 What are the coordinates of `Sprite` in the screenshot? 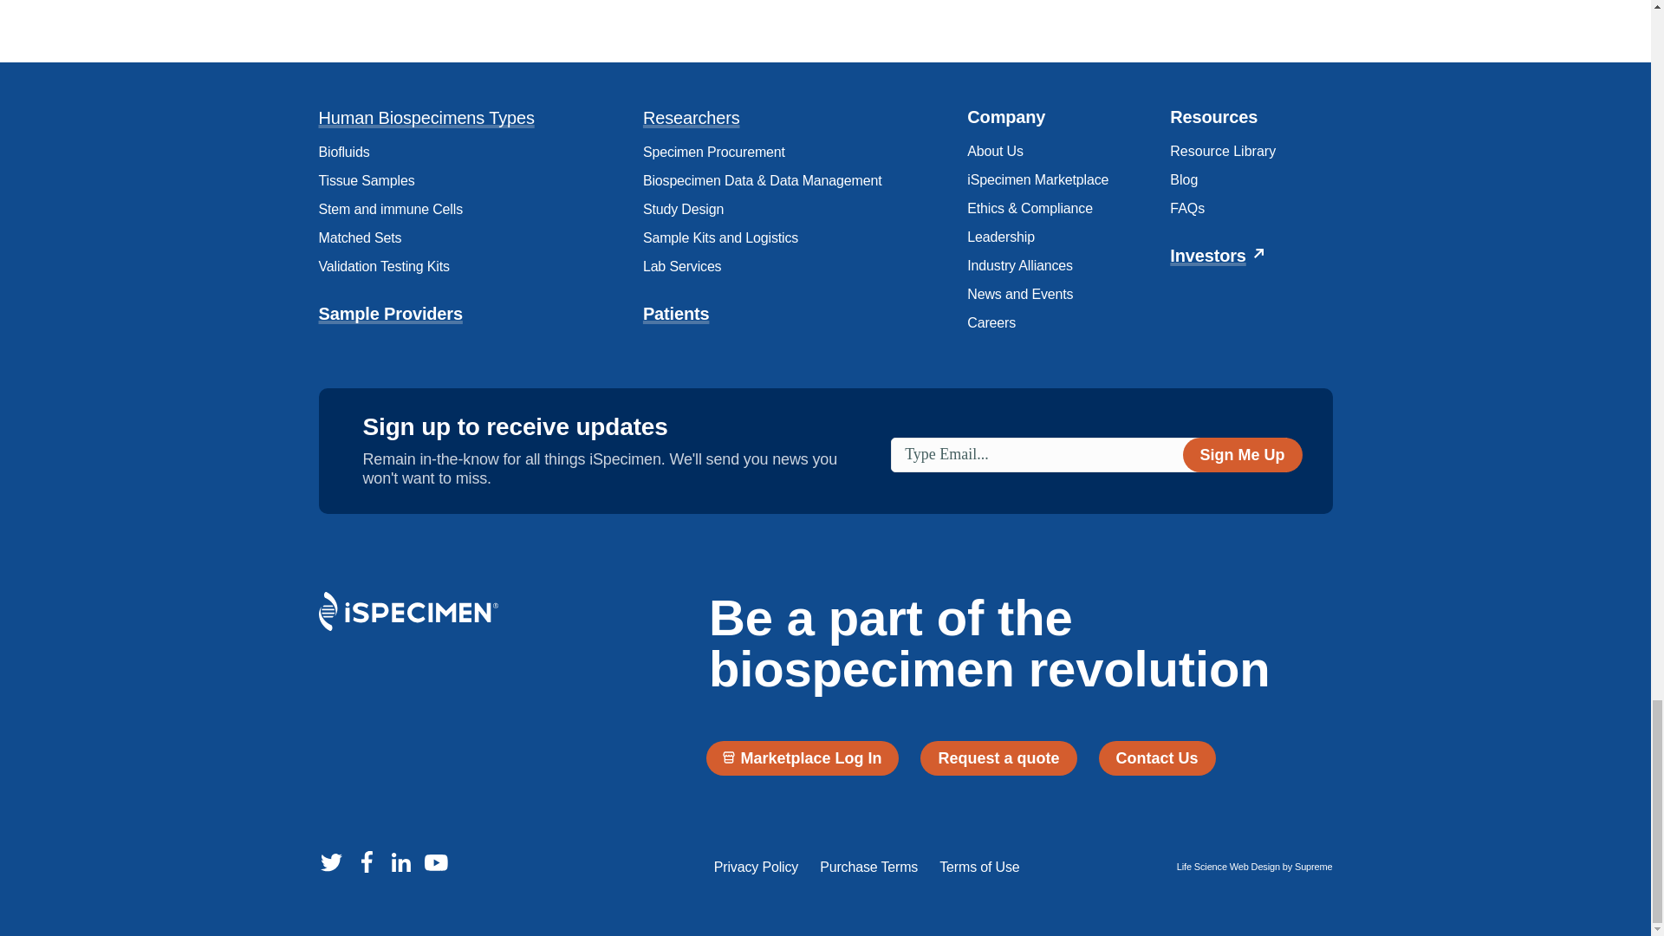 It's located at (366, 861).